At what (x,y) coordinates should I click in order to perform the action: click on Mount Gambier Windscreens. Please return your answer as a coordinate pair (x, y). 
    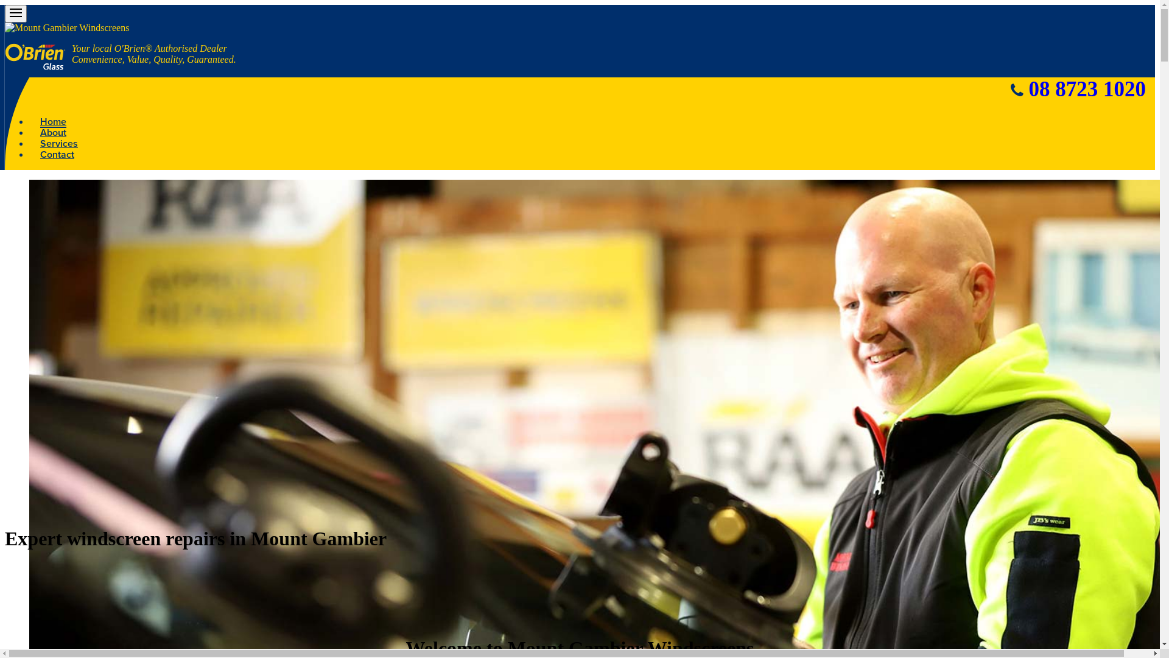
    Looking at the image, I should click on (67, 28).